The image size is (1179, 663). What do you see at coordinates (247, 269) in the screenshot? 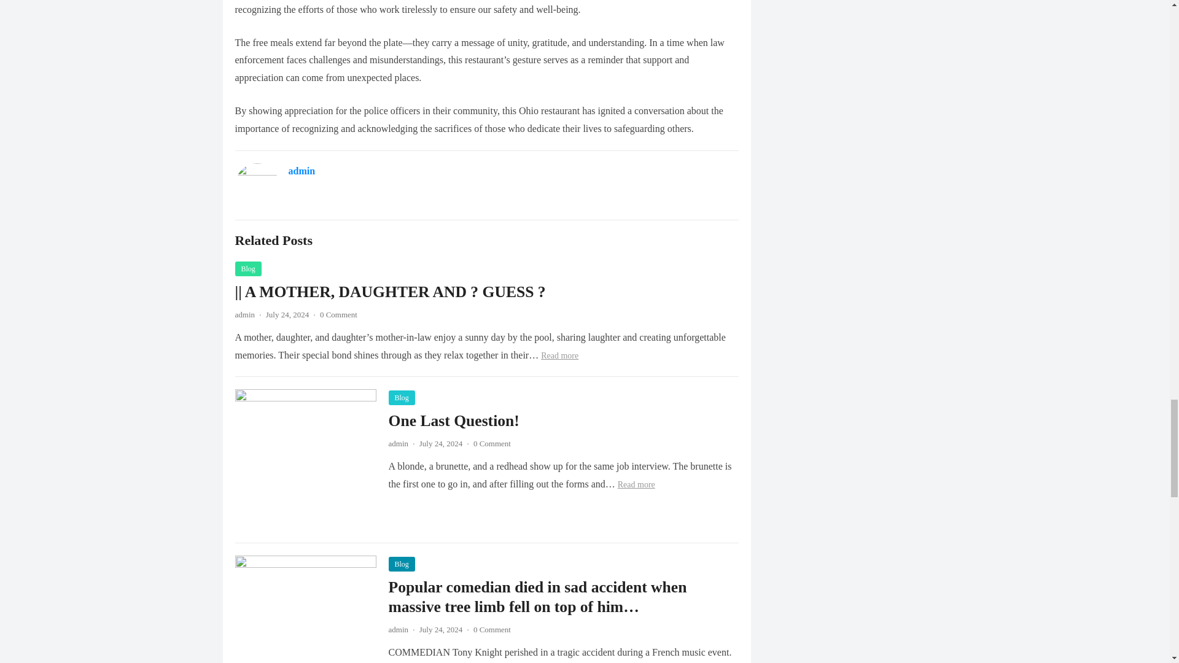
I see `Blog` at bounding box center [247, 269].